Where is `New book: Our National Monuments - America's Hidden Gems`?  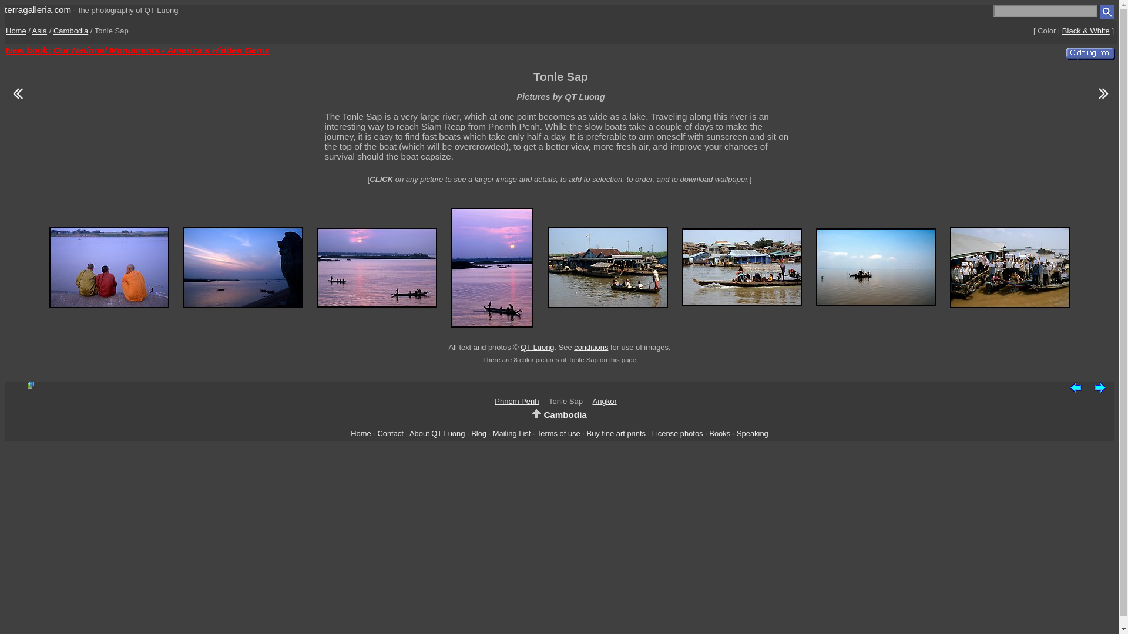
New book: Our National Monuments - America's Hidden Gems is located at coordinates (137, 49).